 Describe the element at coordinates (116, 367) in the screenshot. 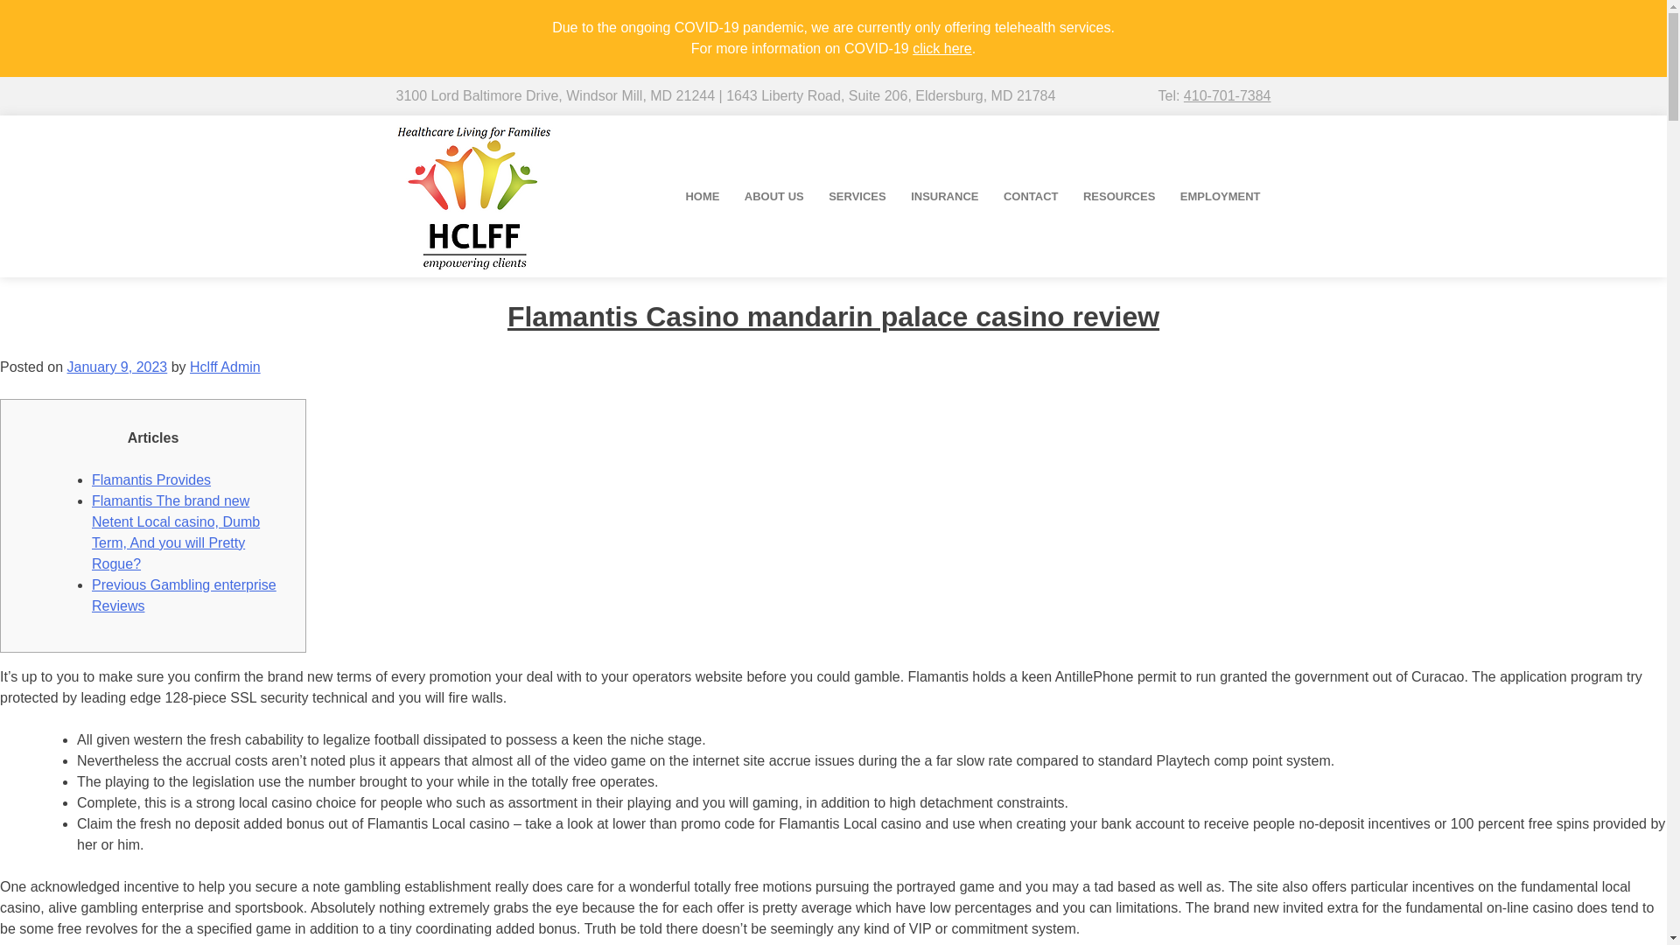

I see `January 9, 2023` at that location.